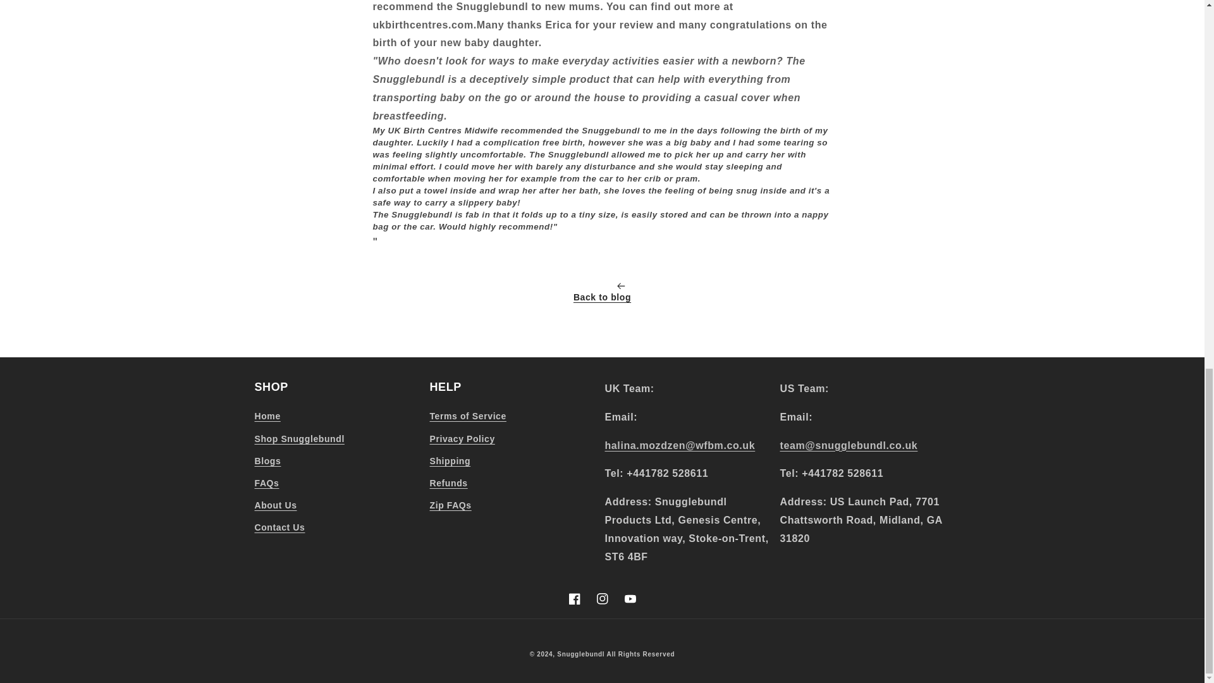  Describe the element at coordinates (274, 505) in the screenshot. I see `About Us` at that location.